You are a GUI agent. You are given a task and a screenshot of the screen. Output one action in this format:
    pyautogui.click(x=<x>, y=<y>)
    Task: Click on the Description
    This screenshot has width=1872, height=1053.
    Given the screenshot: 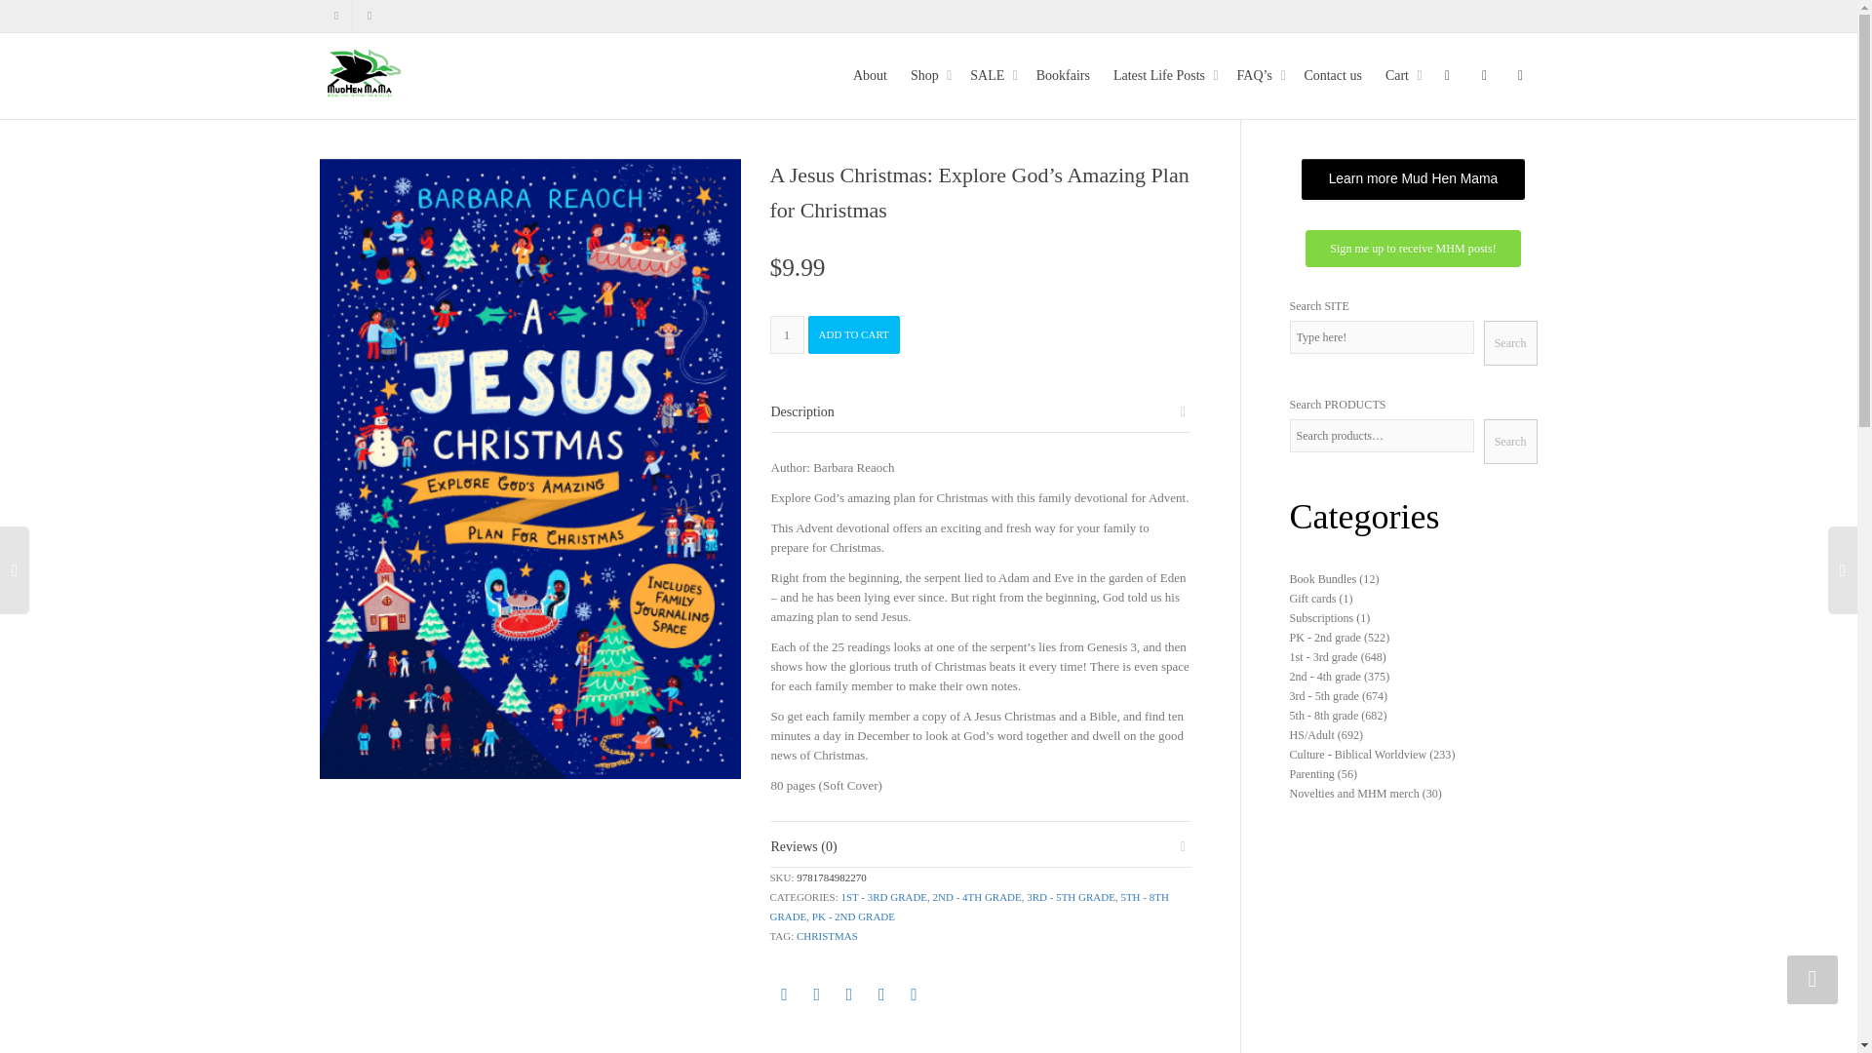 What is the action you would take?
    pyautogui.click(x=801, y=411)
    